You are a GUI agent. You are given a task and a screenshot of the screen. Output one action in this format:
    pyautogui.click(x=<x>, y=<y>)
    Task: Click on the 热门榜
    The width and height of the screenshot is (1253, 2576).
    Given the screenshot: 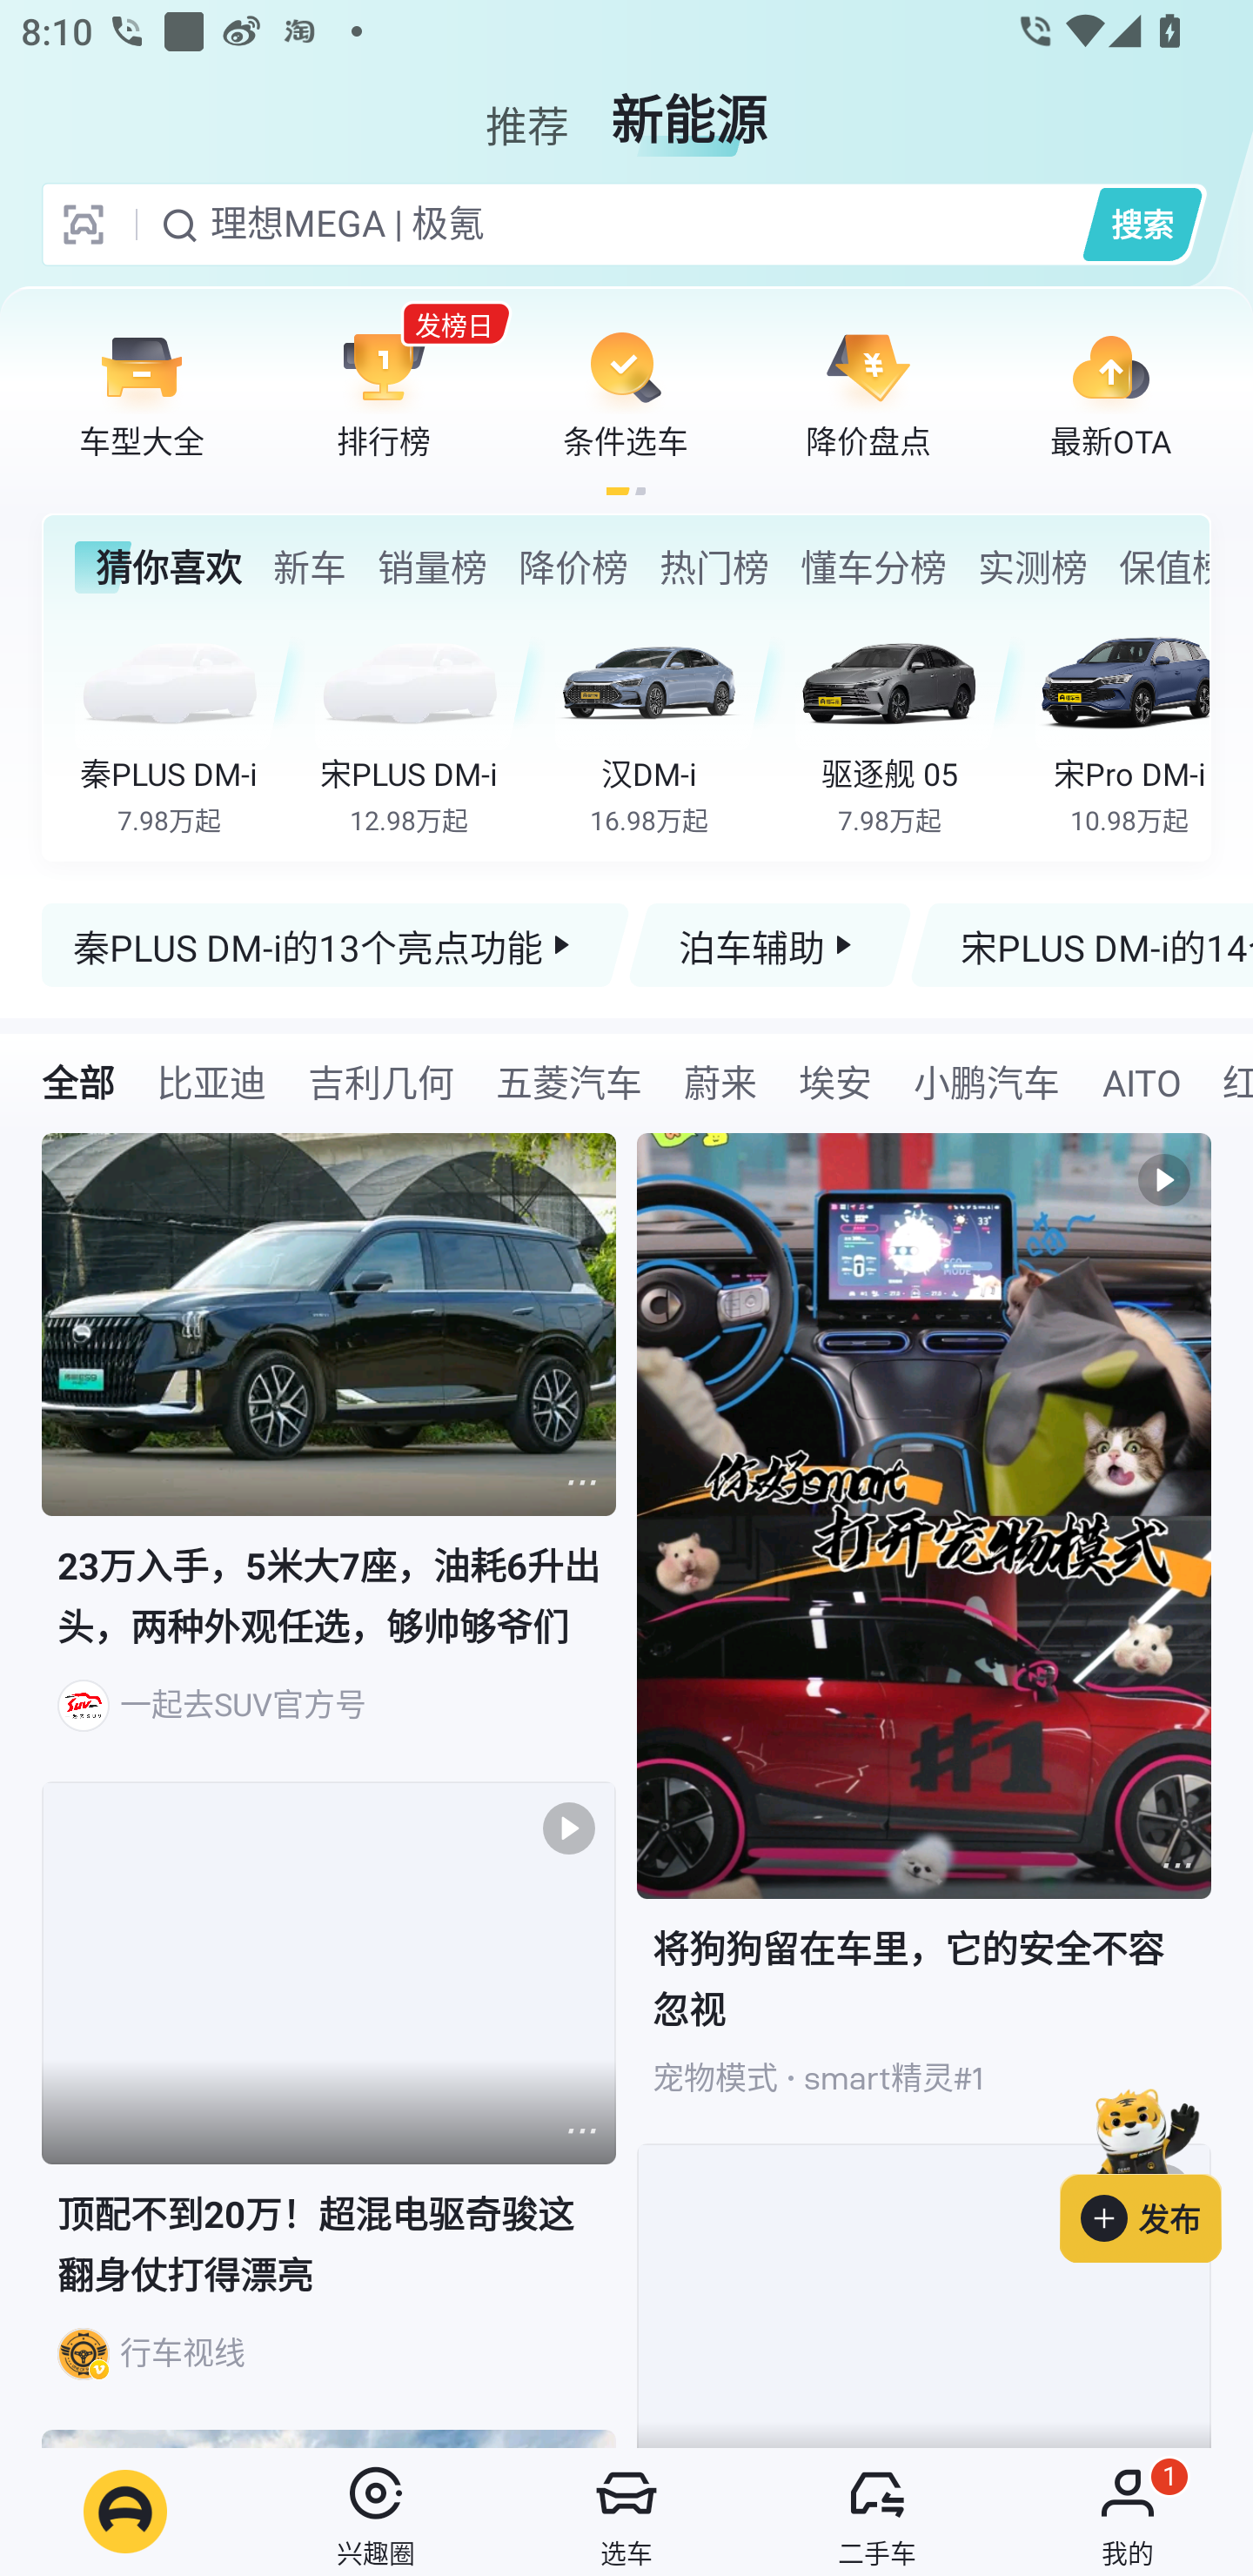 What is the action you would take?
    pyautogui.click(x=714, y=567)
    